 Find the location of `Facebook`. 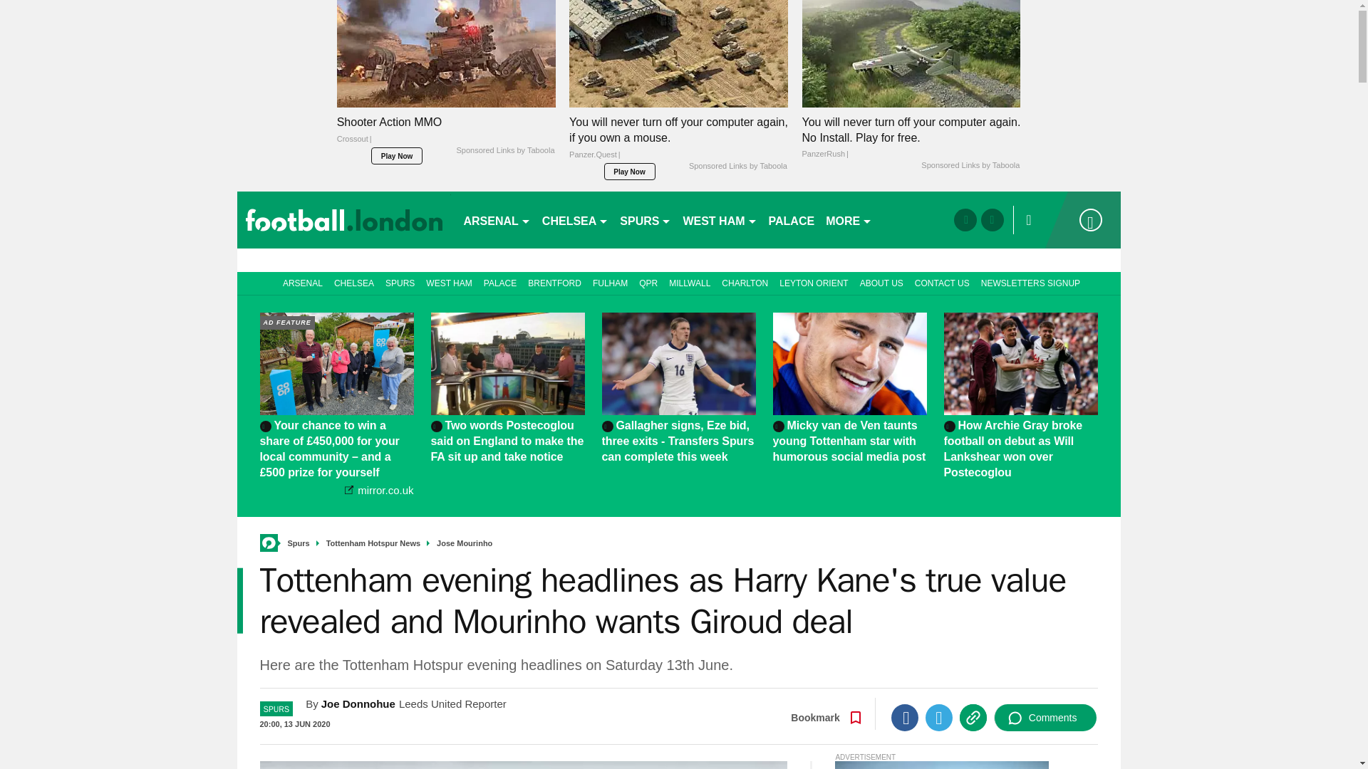

Facebook is located at coordinates (905, 718).